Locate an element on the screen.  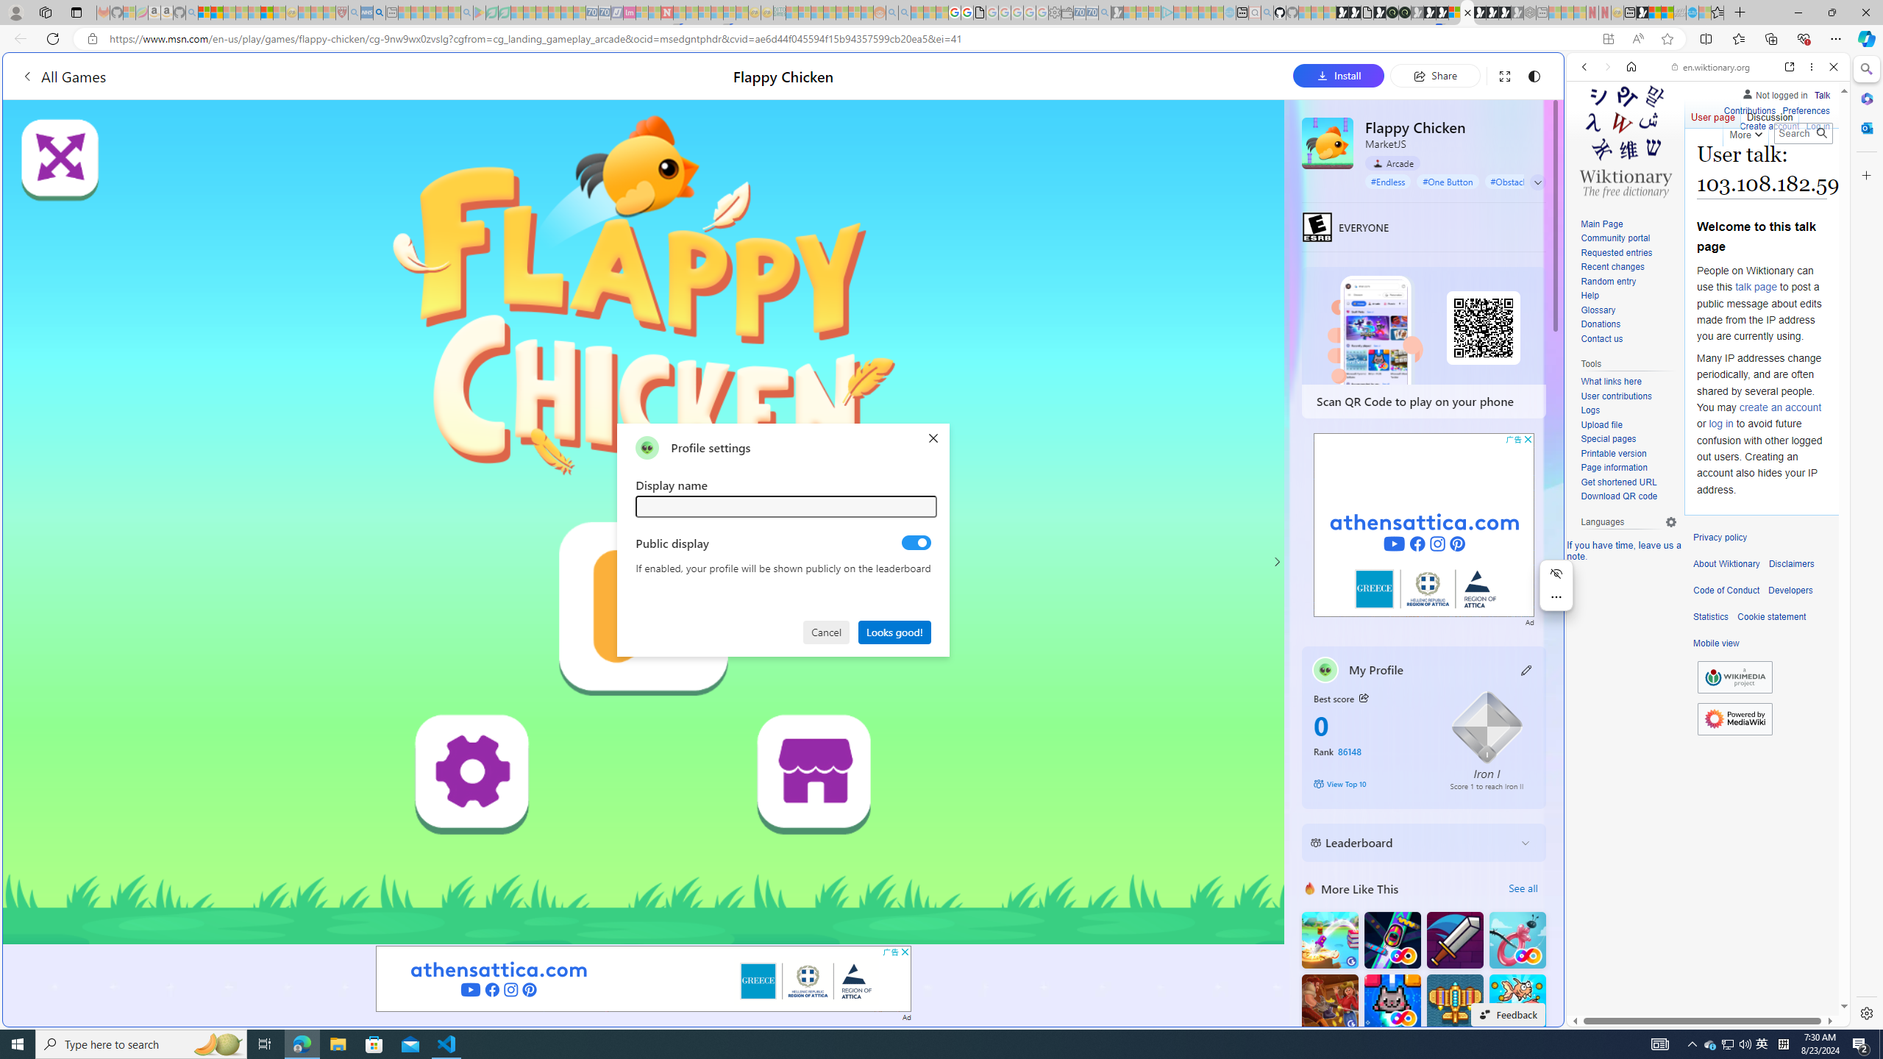
Class: button is located at coordinates (1363, 697).